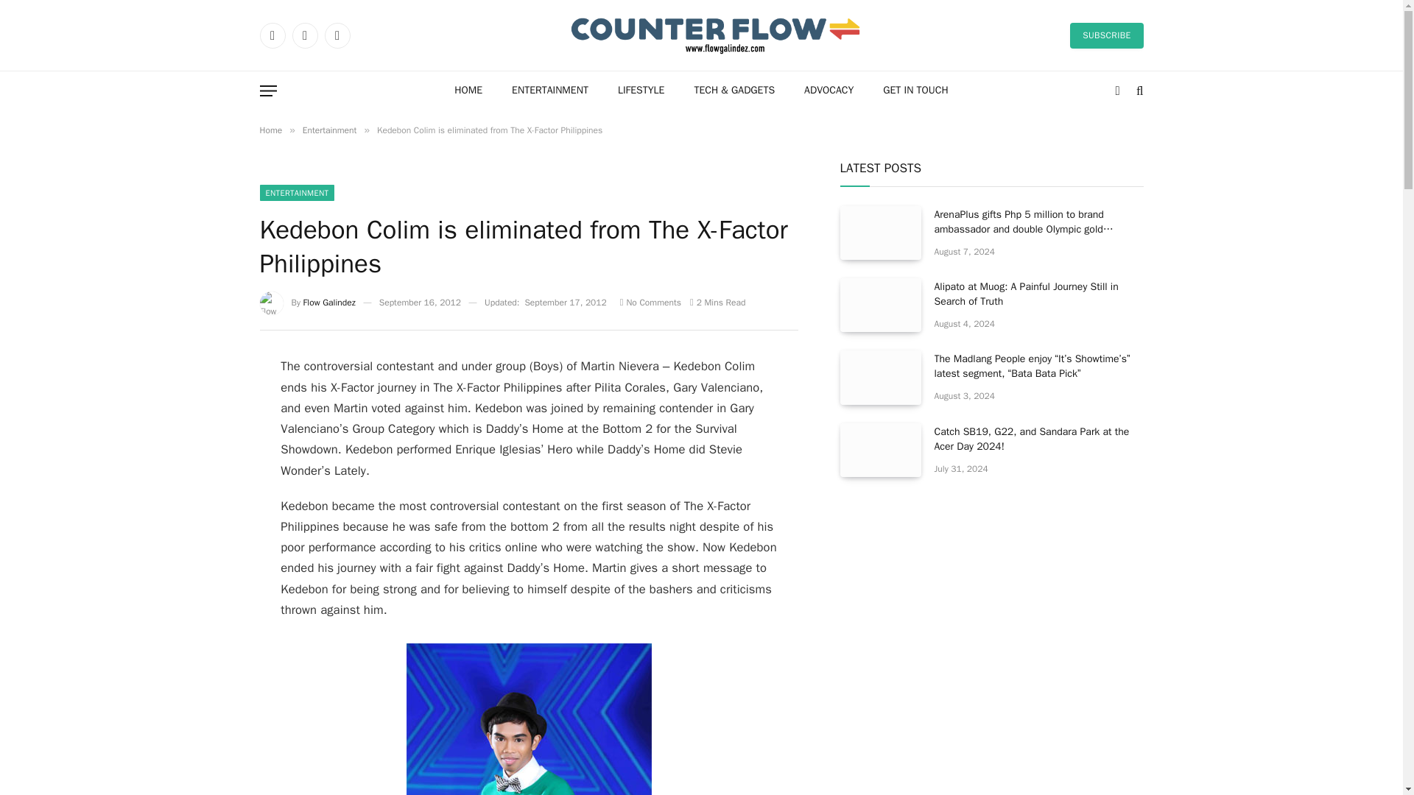  Describe the element at coordinates (915, 91) in the screenshot. I see `GET IN TOUCH` at that location.